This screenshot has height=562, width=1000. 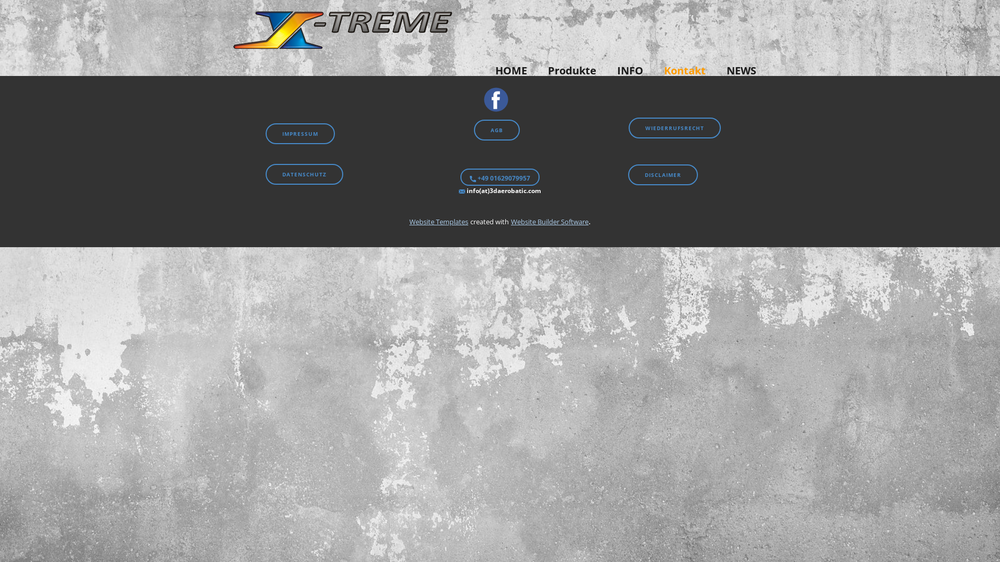 I want to click on IMPRESSUM, so click(x=300, y=134).